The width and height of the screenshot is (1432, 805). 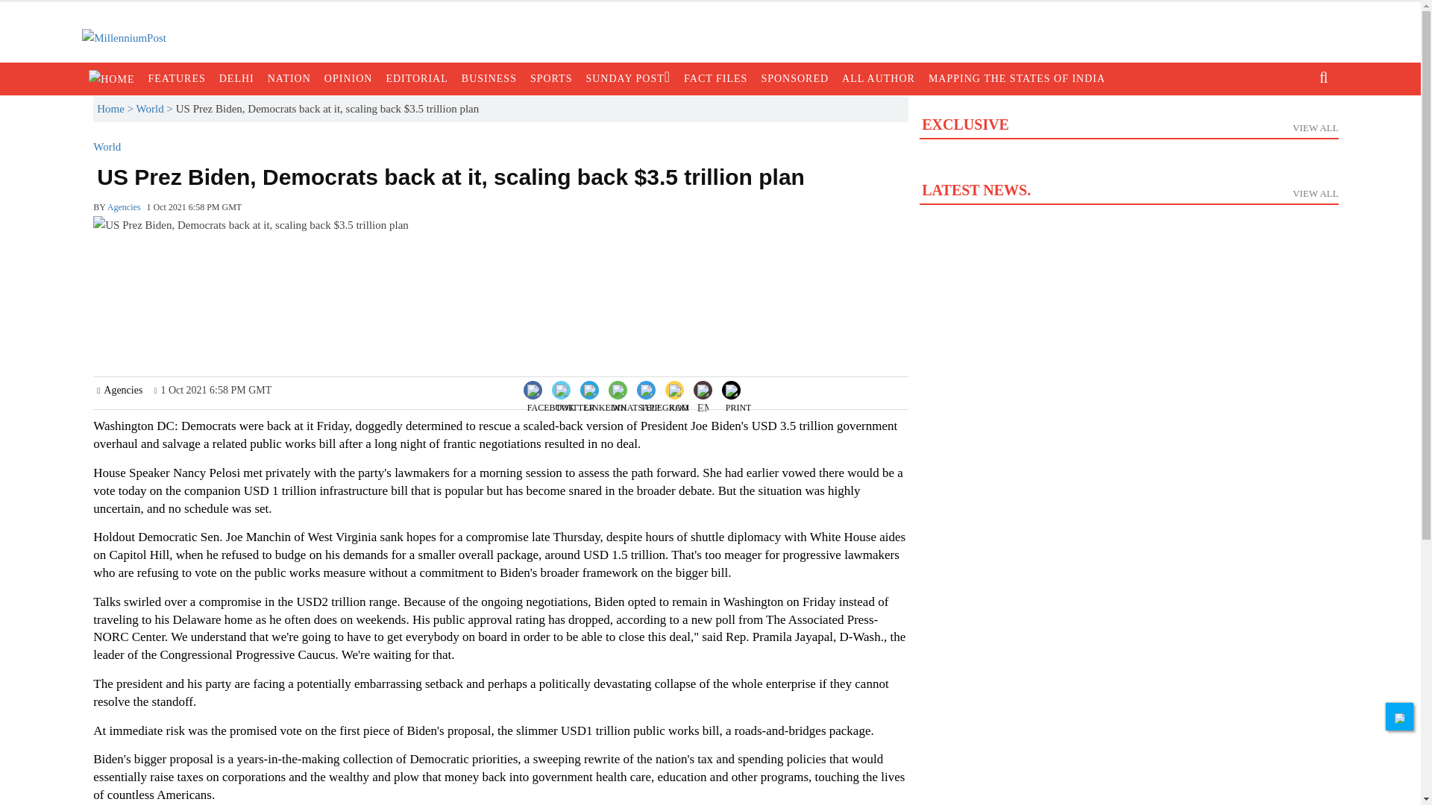 What do you see at coordinates (1128, 161) in the screenshot?
I see `MAPPING THE STATES OF INDIA` at bounding box center [1128, 161].